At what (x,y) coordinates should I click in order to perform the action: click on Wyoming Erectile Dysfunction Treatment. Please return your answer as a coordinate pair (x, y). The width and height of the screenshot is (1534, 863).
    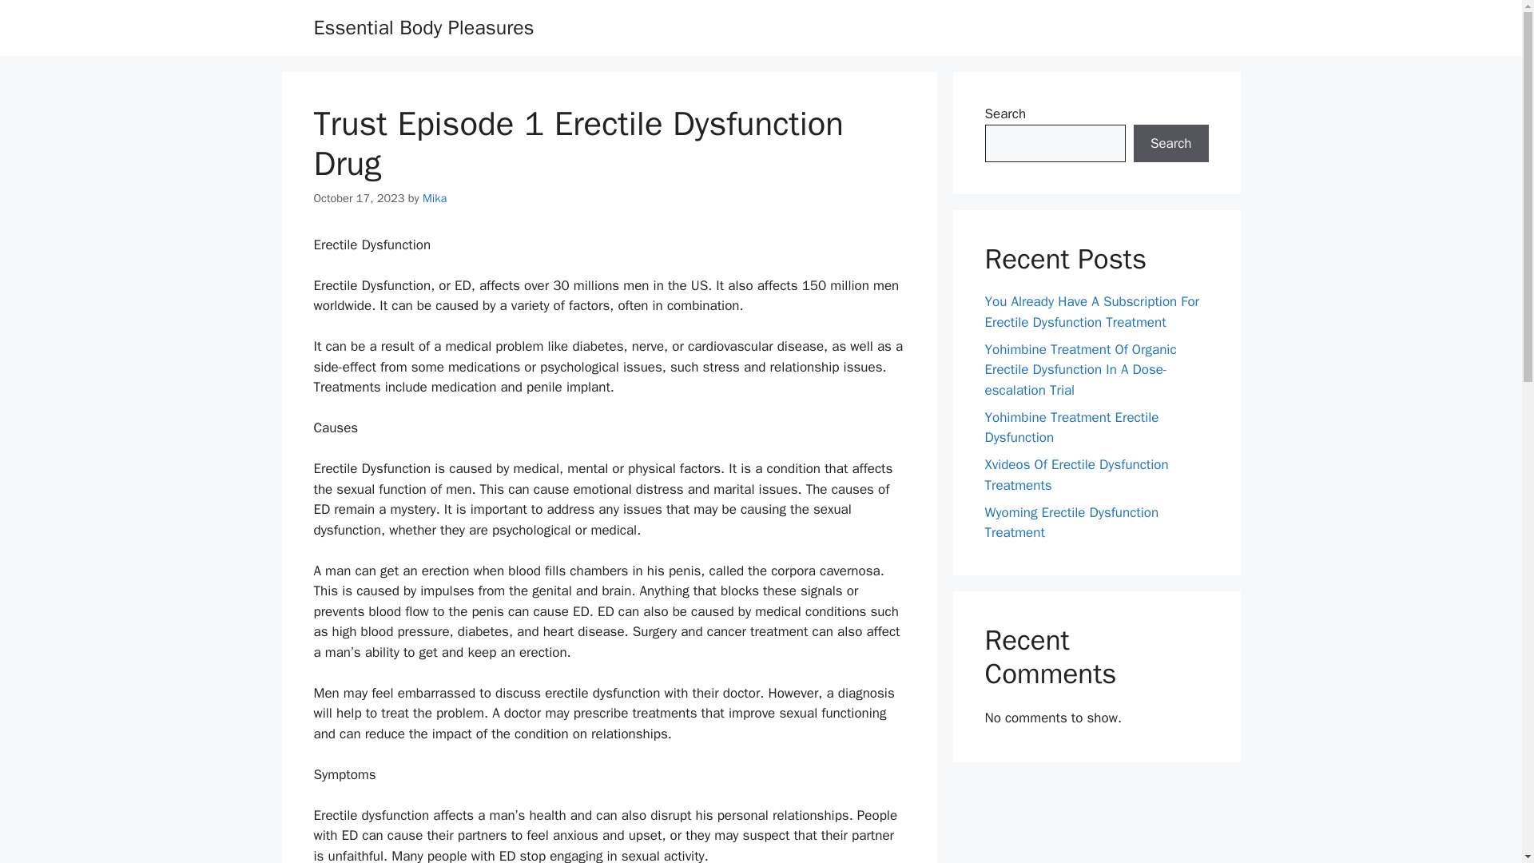
    Looking at the image, I should click on (1071, 522).